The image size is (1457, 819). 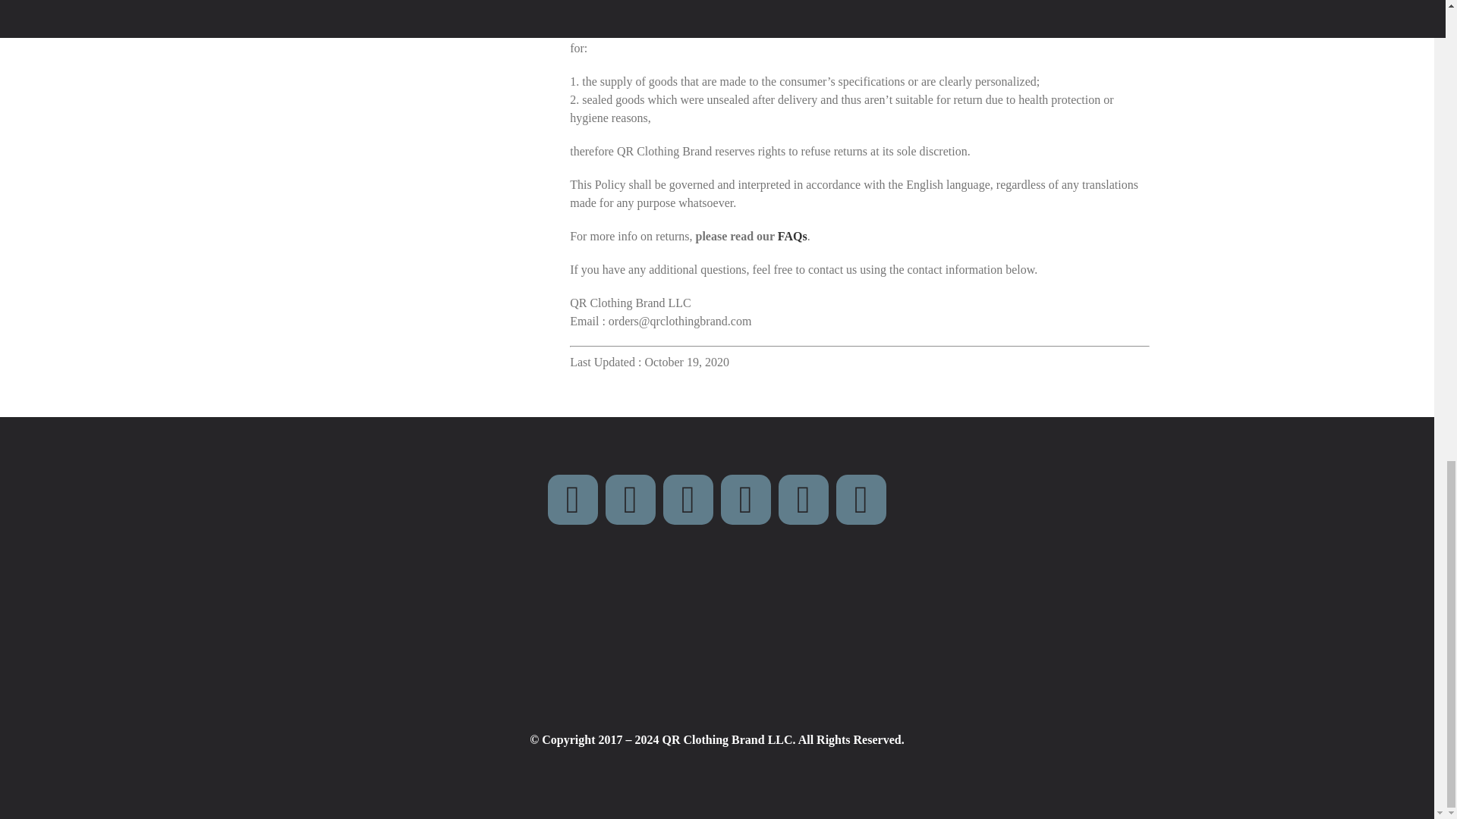 What do you see at coordinates (572, 500) in the screenshot?
I see `Facebook` at bounding box center [572, 500].